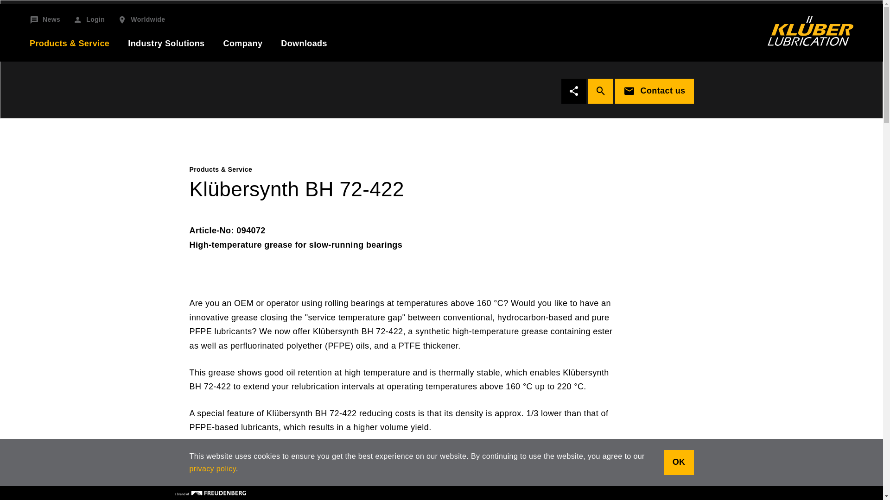 This screenshot has width=890, height=500. I want to click on Worldwide, so click(141, 20).